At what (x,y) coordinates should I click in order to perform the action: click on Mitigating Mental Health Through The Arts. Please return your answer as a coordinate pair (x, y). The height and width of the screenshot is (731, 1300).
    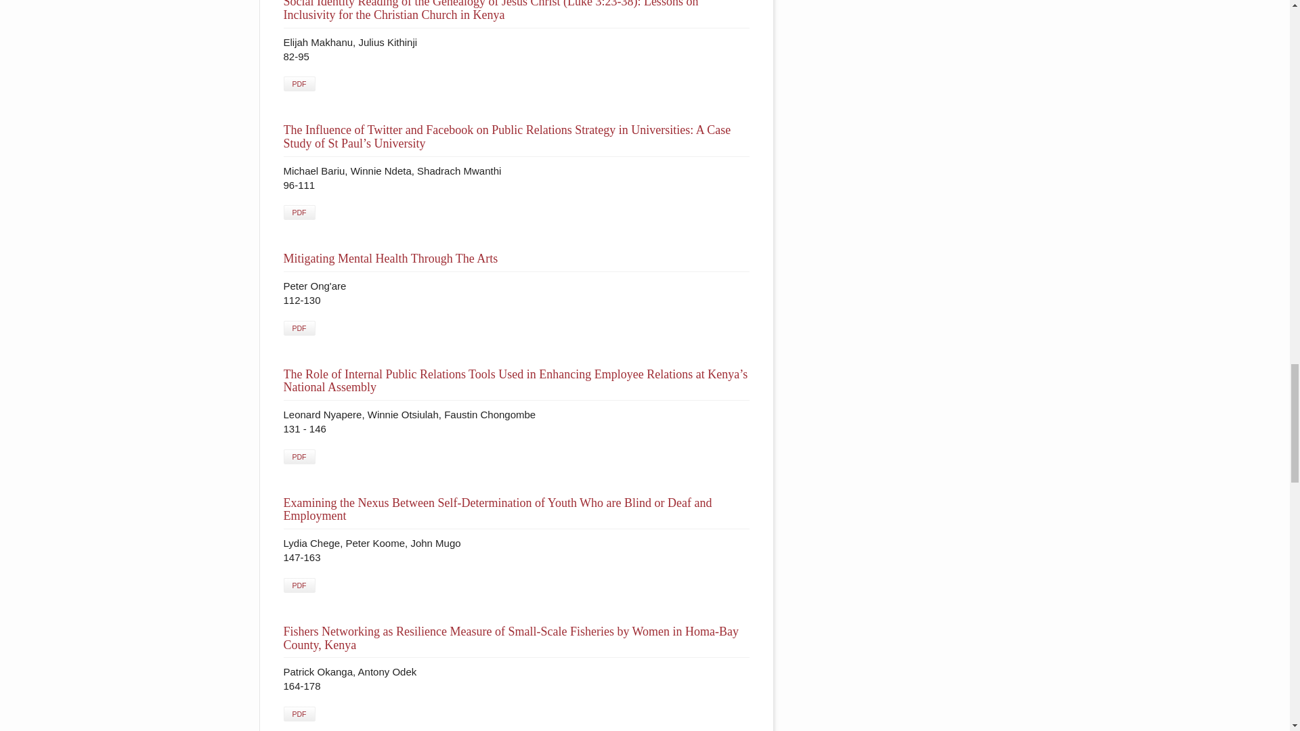
    Looking at the image, I should click on (390, 259).